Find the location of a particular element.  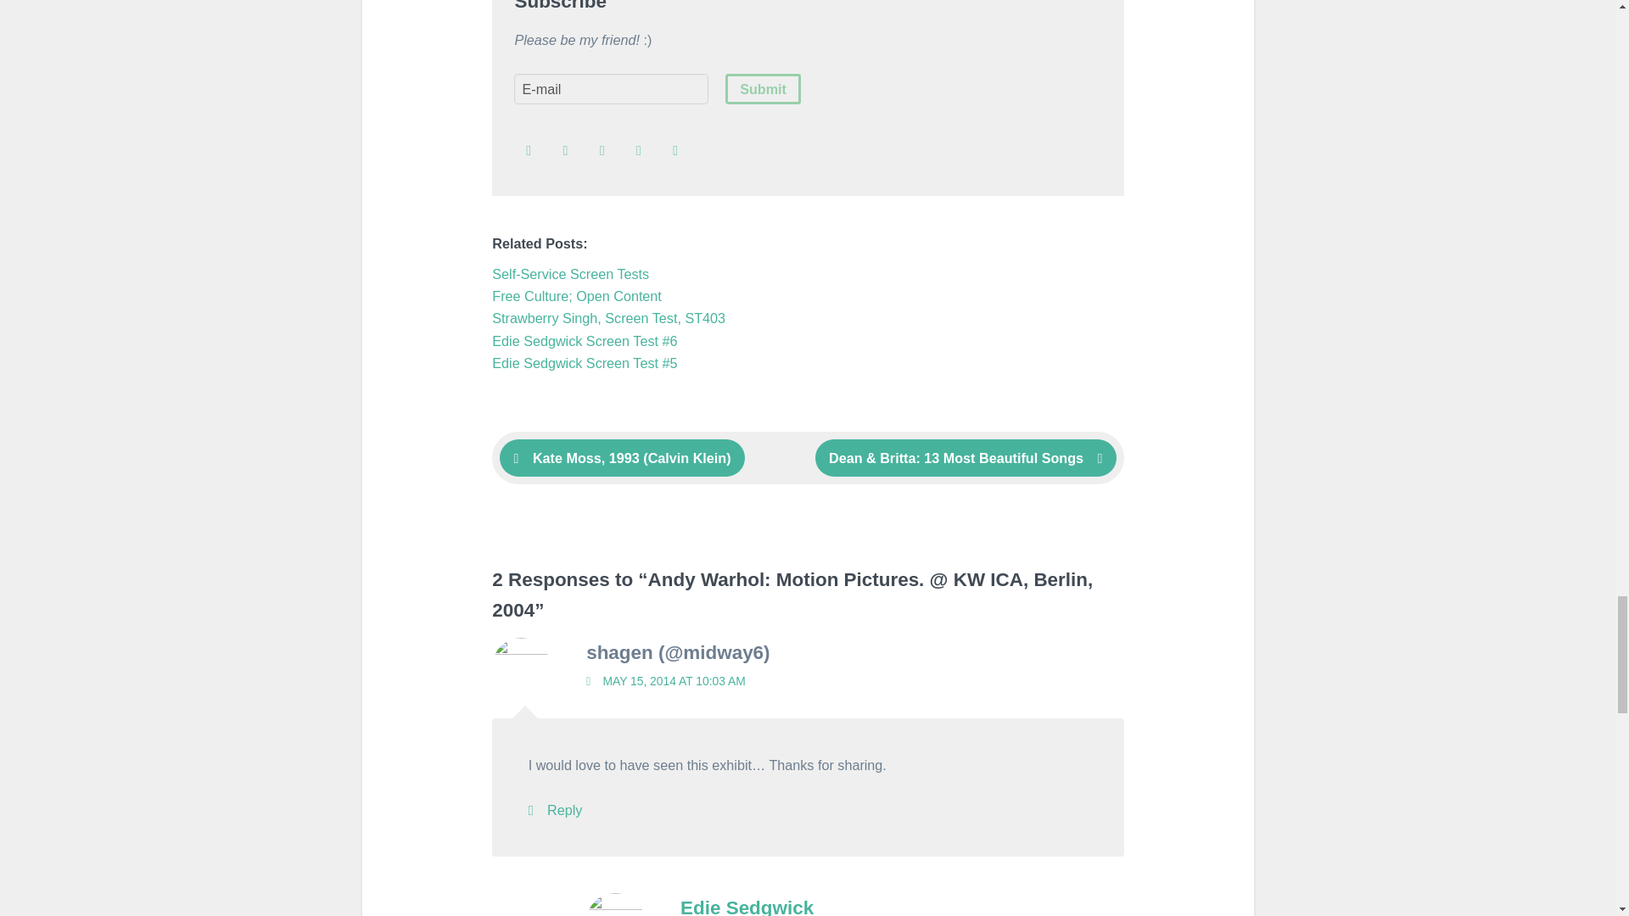

Submit is located at coordinates (763, 89).